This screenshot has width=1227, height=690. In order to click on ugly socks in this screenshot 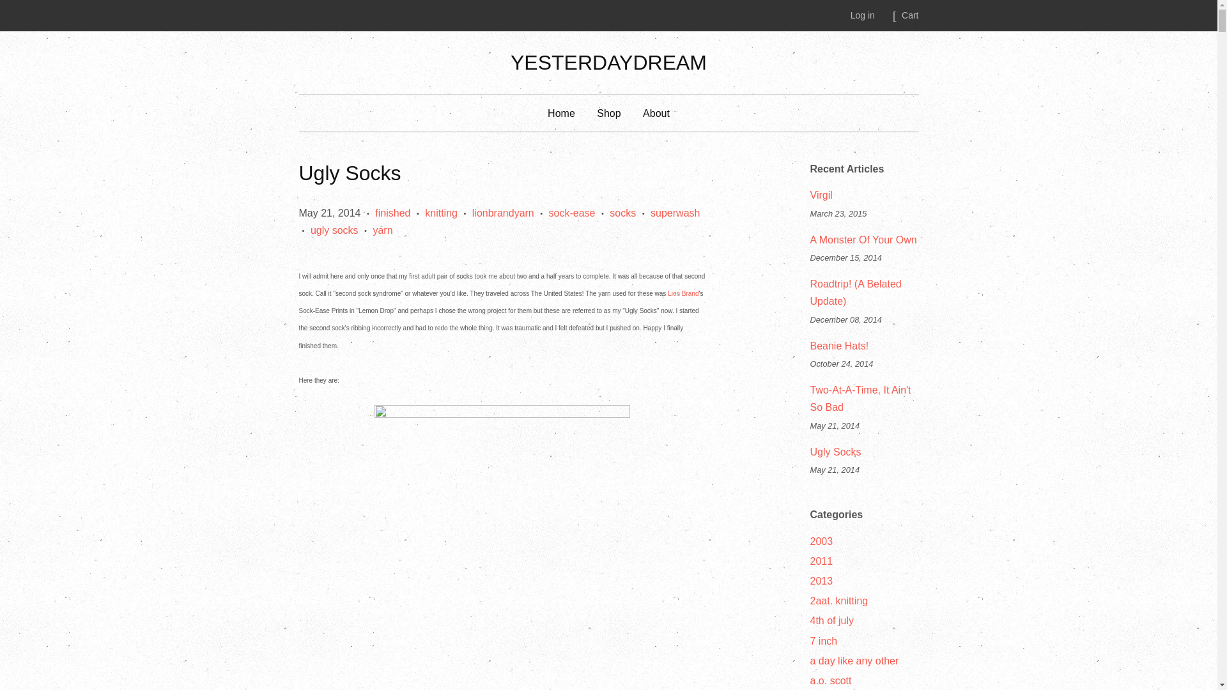, I will do `click(334, 230)`.